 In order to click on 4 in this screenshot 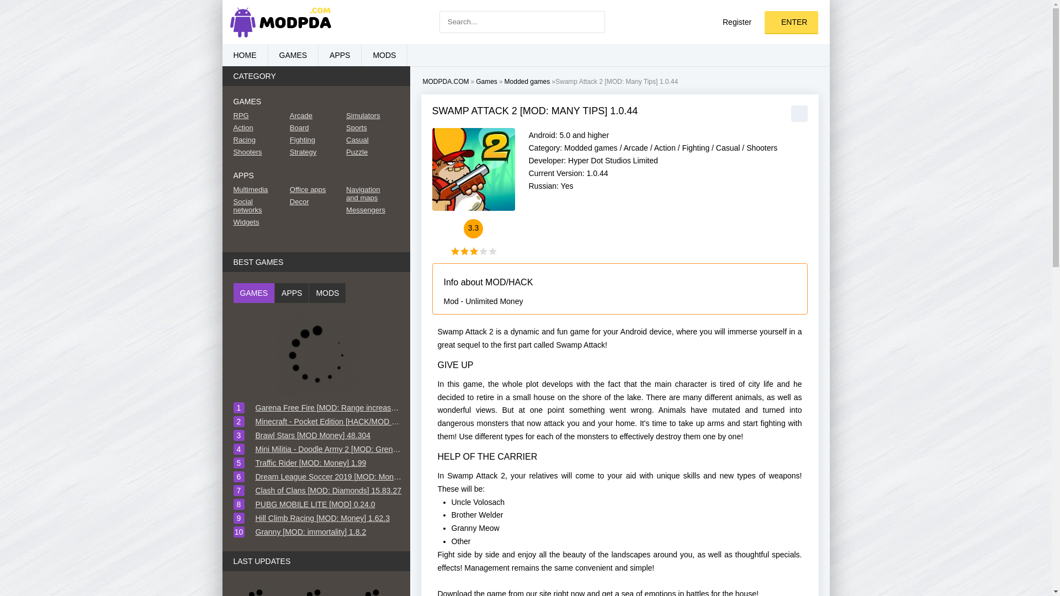, I will do `click(483, 252)`.